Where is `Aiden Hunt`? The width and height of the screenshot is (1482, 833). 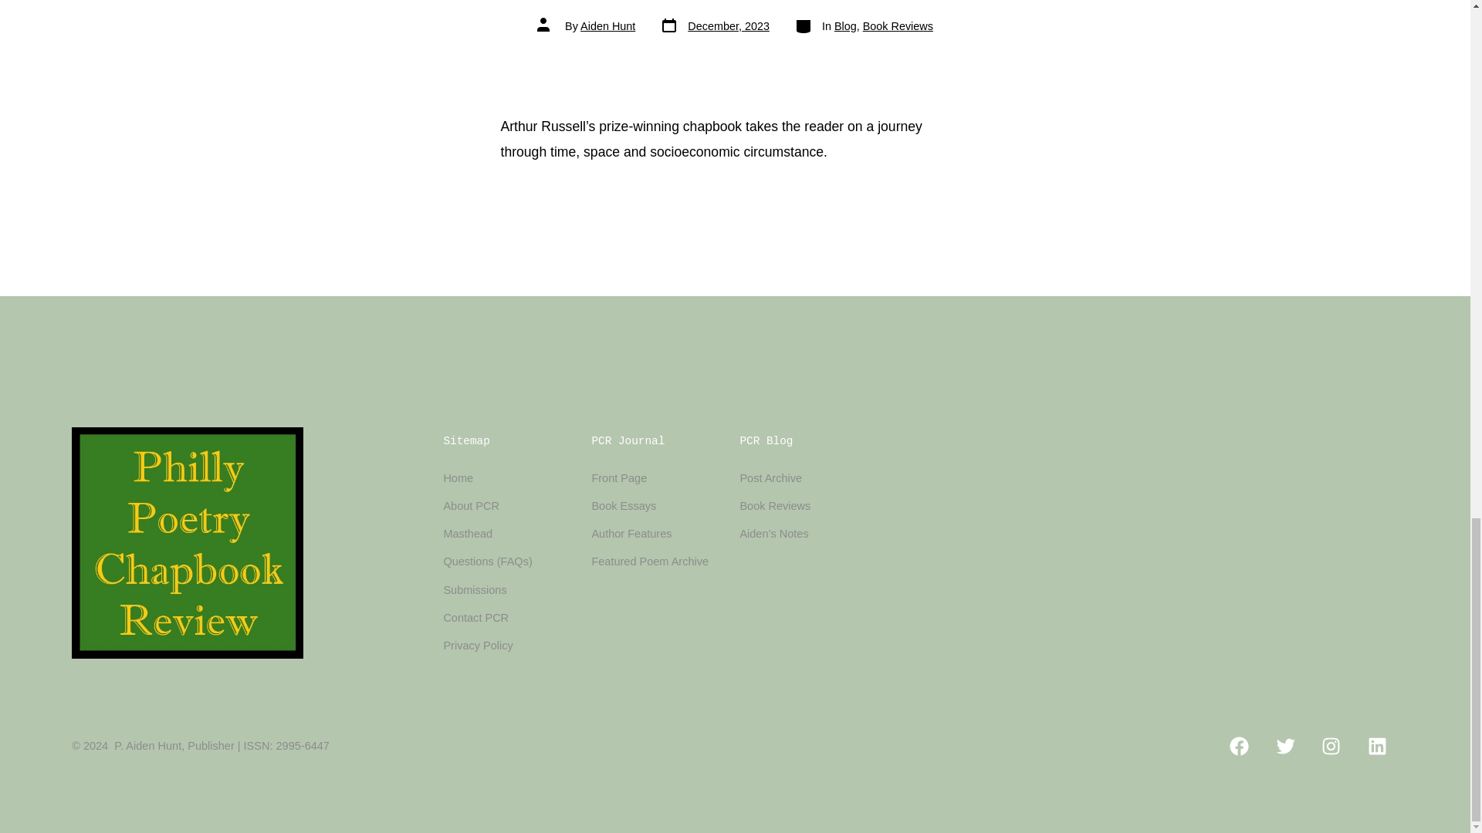
Aiden Hunt is located at coordinates (714, 26).